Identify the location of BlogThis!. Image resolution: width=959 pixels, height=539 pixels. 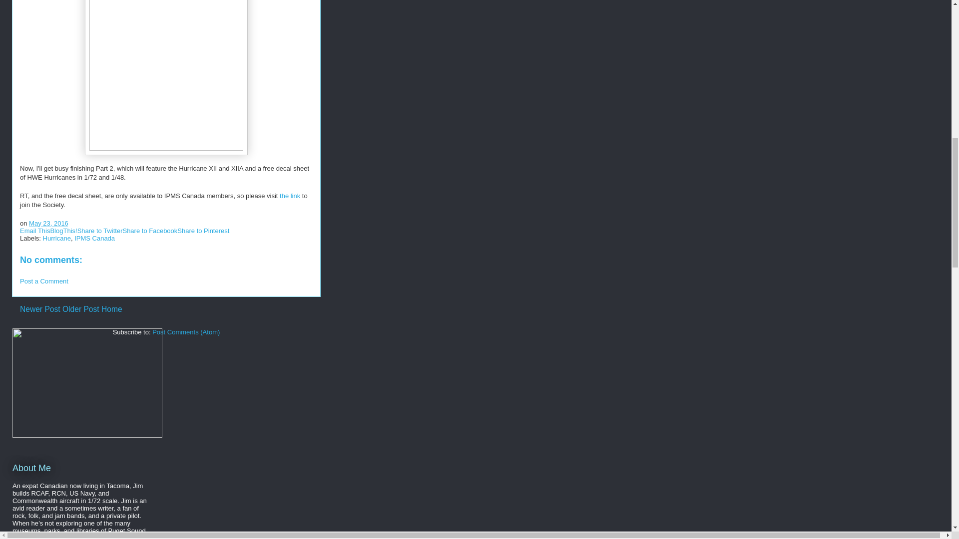
(63, 231).